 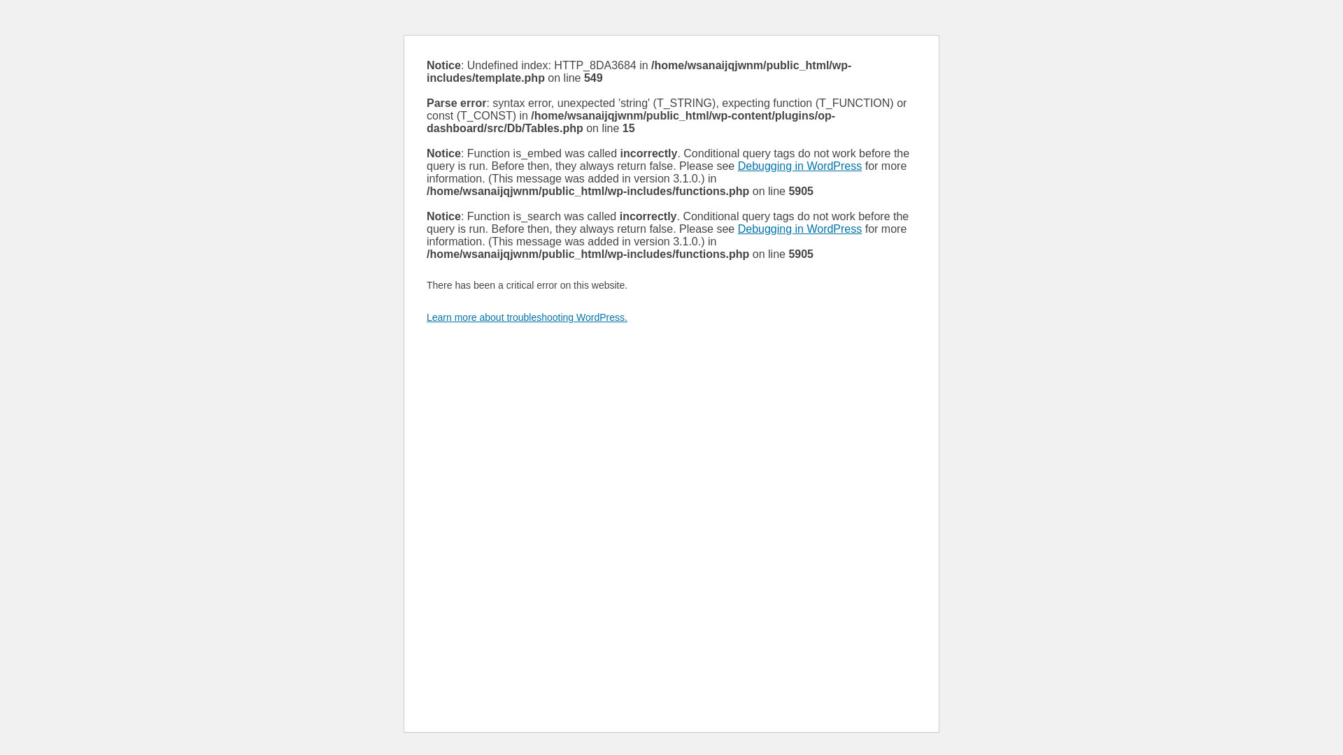 What do you see at coordinates (800, 166) in the screenshot?
I see `Debugging in WordPress` at bounding box center [800, 166].